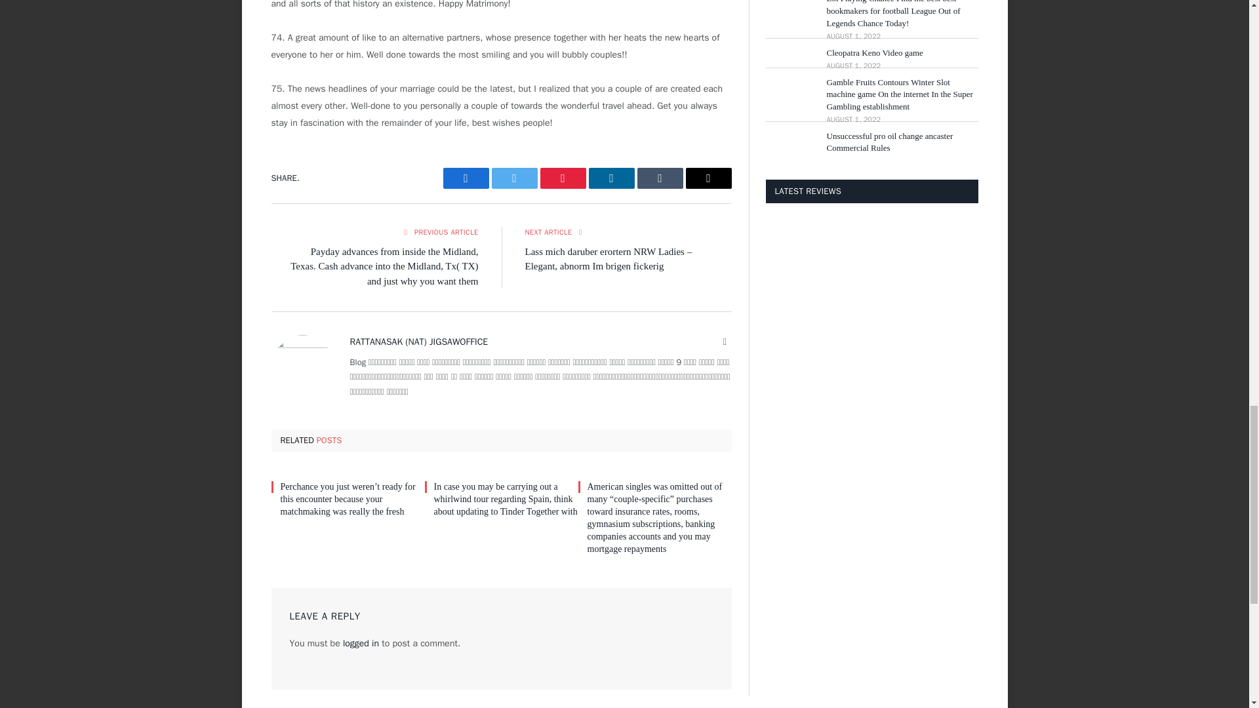  What do you see at coordinates (563, 178) in the screenshot?
I see `Share on Pinterest` at bounding box center [563, 178].